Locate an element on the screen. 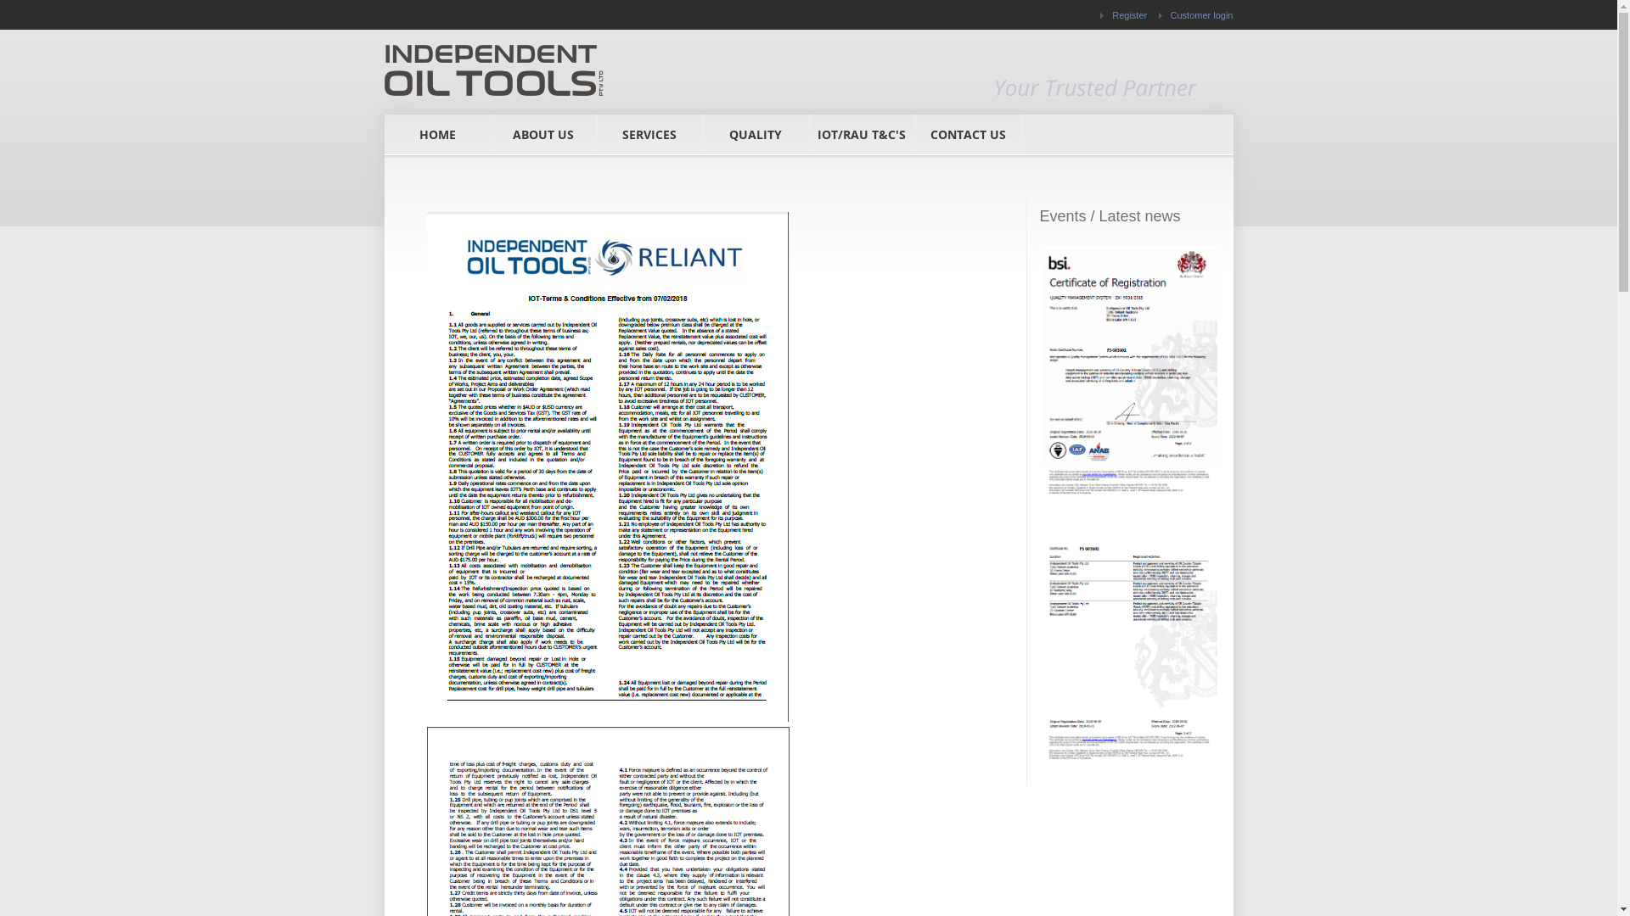  ABOUT US is located at coordinates (543, 135).